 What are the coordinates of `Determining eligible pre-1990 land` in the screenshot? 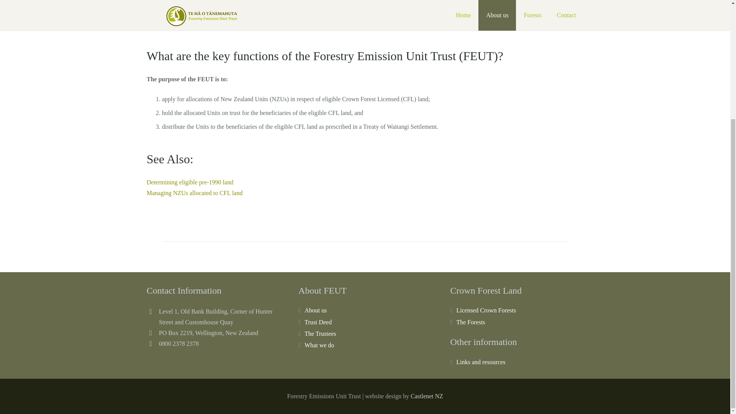 It's located at (190, 182).